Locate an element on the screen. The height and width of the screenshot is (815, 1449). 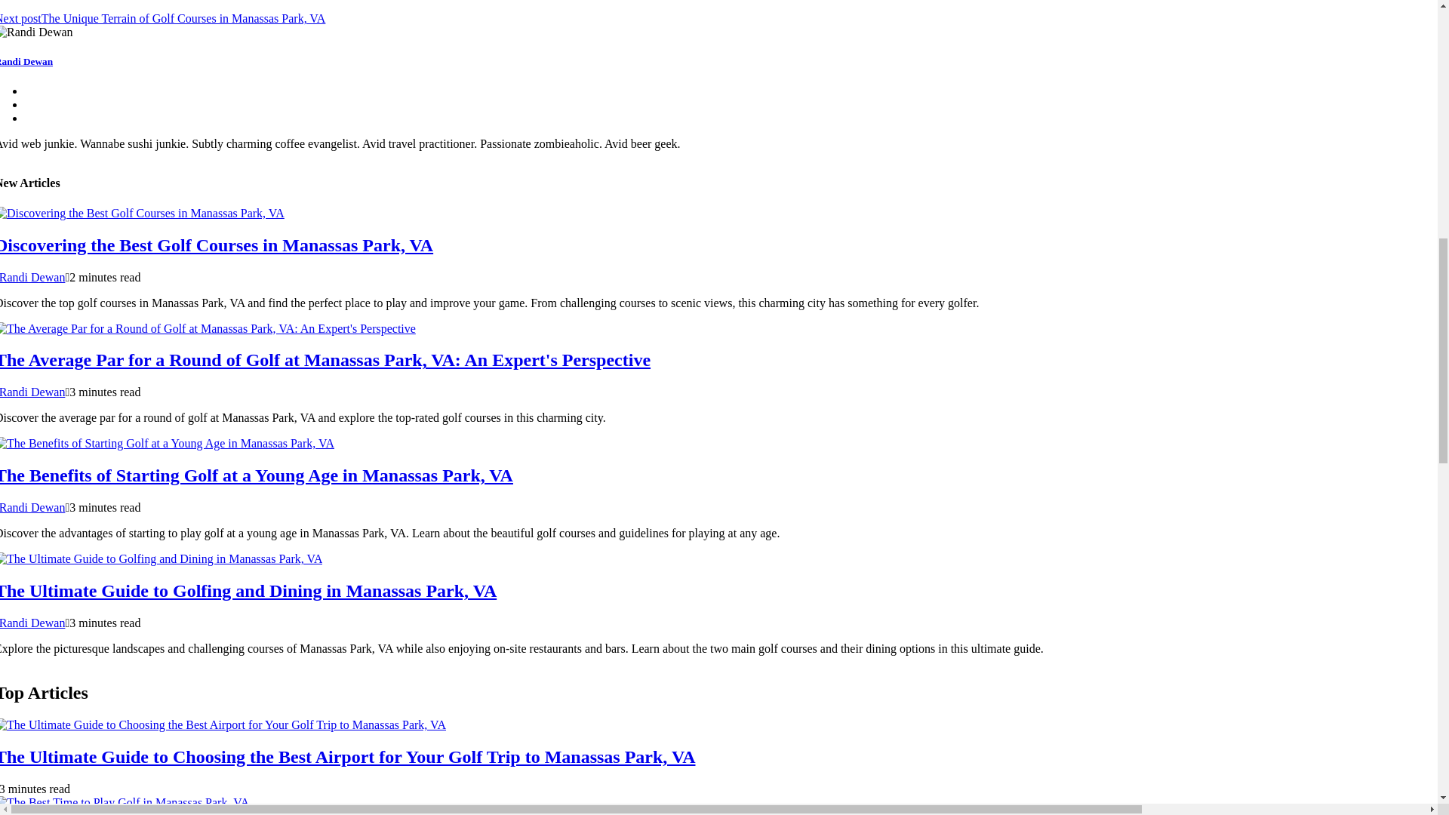
Randi Dewan is located at coordinates (32, 392).